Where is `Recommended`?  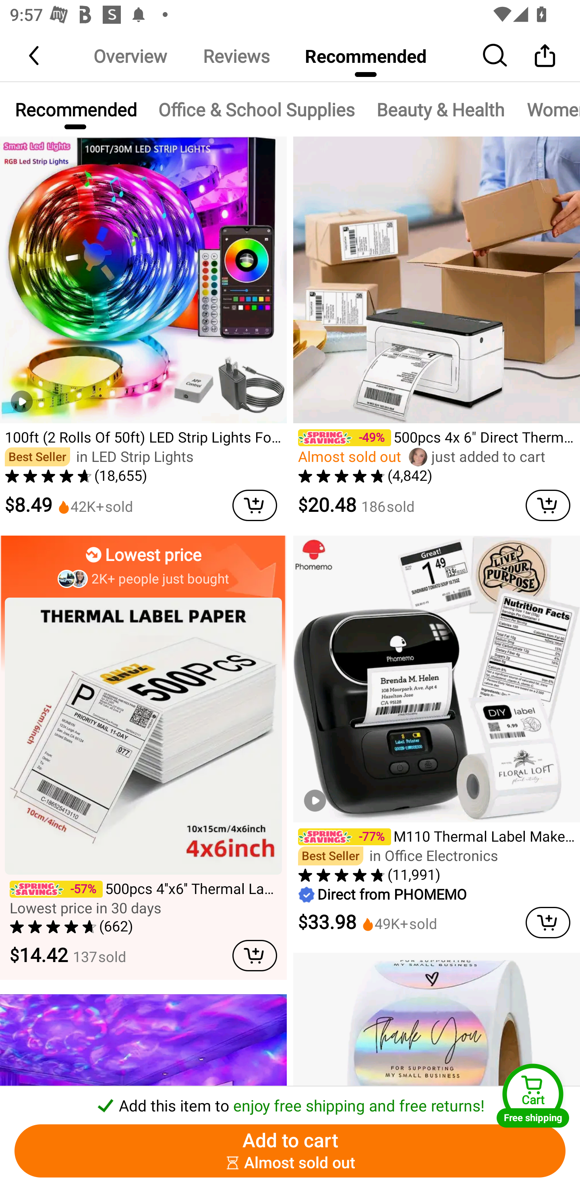
Recommended is located at coordinates (75, 110).